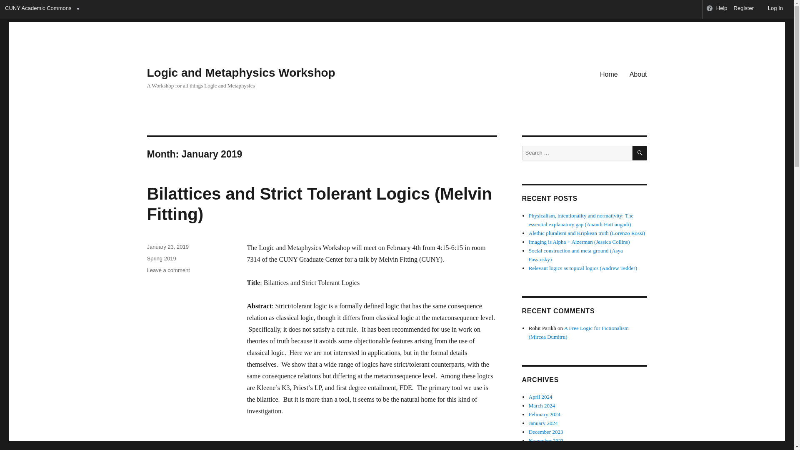 The height and width of the screenshot is (450, 800). Describe the element at coordinates (37, 9) in the screenshot. I see `CUNY Academic Commons` at that location.